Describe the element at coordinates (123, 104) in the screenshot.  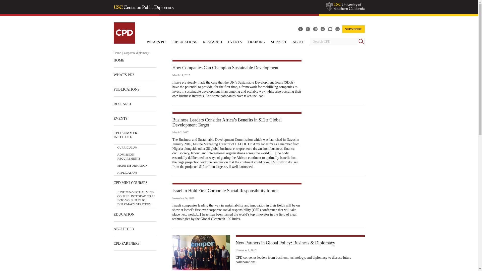
I see `RESEARCH` at that location.